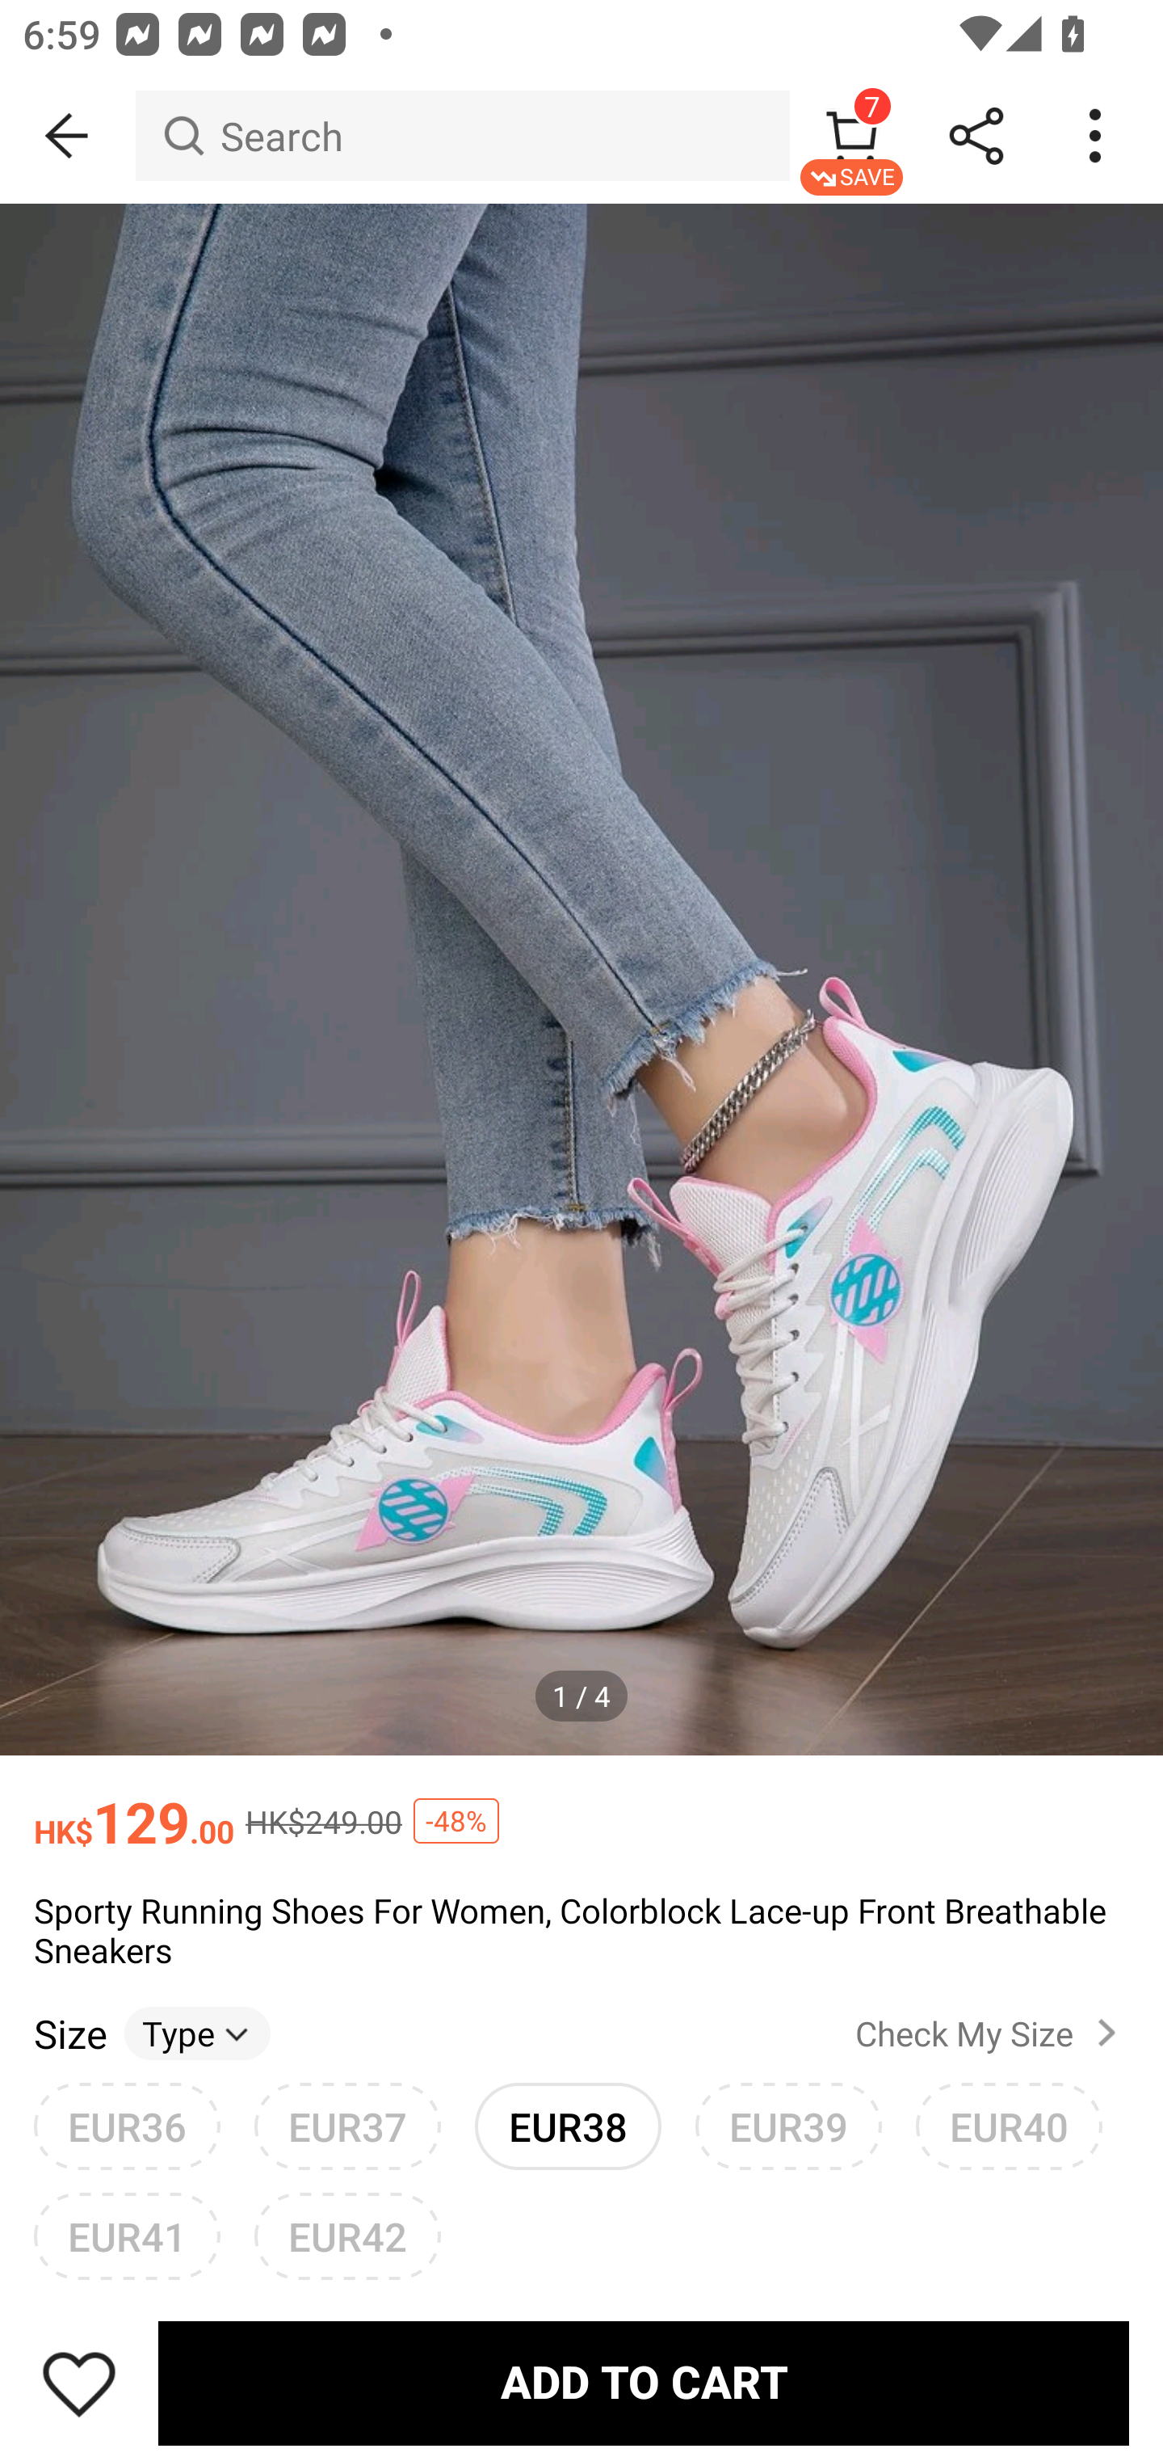 The image size is (1163, 2457). Describe the element at coordinates (788, 2126) in the screenshot. I see `EUR39 EUR41` at that location.